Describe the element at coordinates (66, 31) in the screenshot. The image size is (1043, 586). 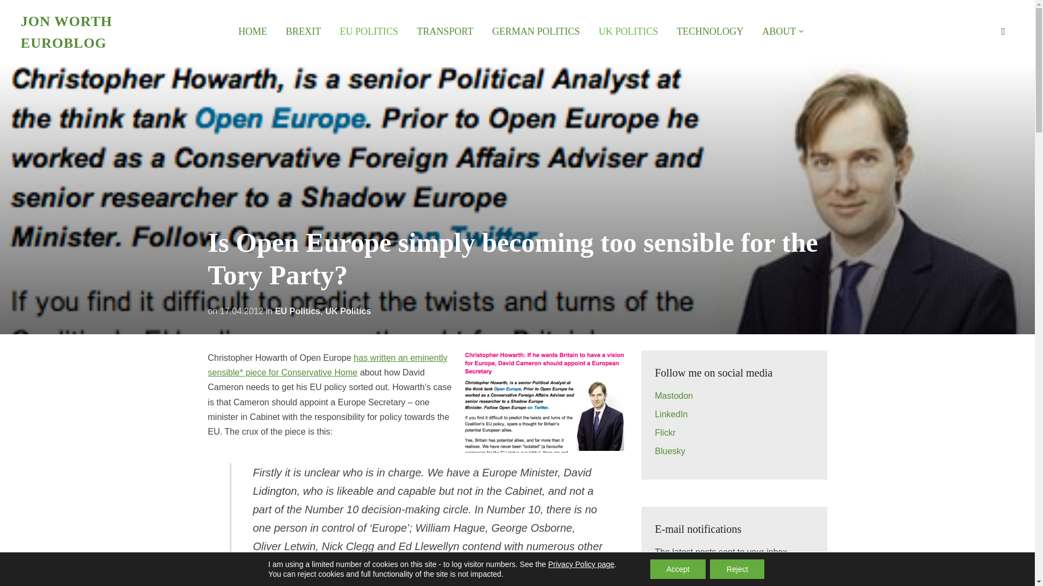
I see `JON WORTH EUROBLOG` at that location.